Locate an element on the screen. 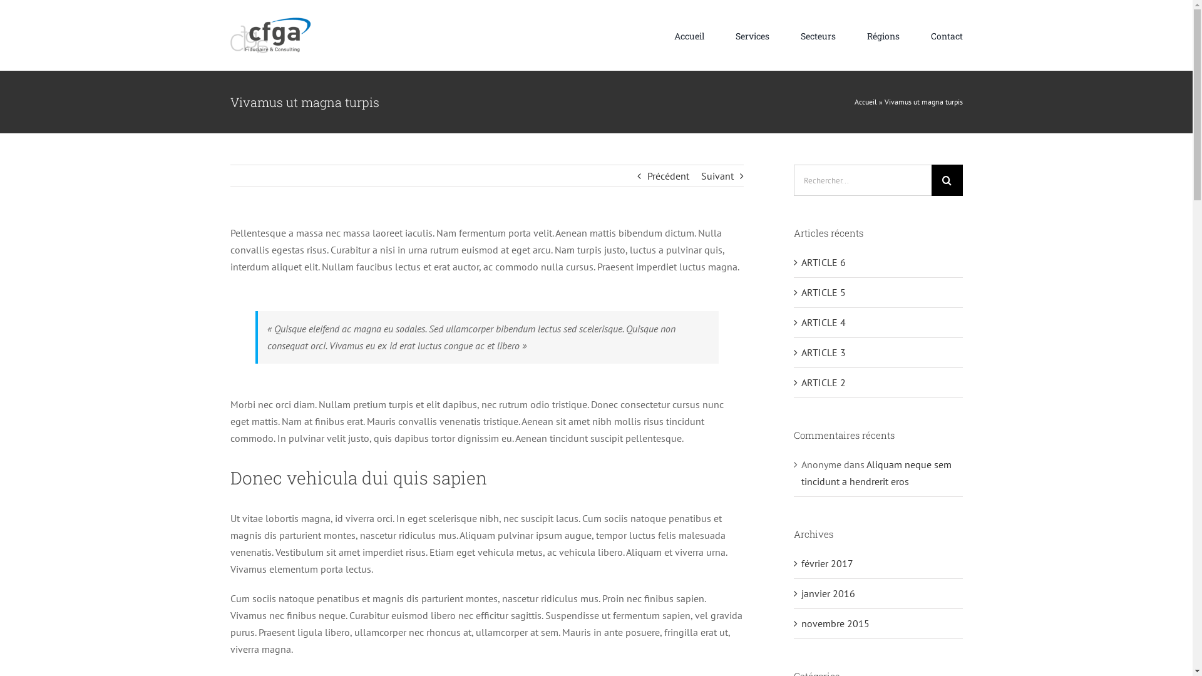 This screenshot has width=1202, height=676. Suivant is located at coordinates (717, 176).